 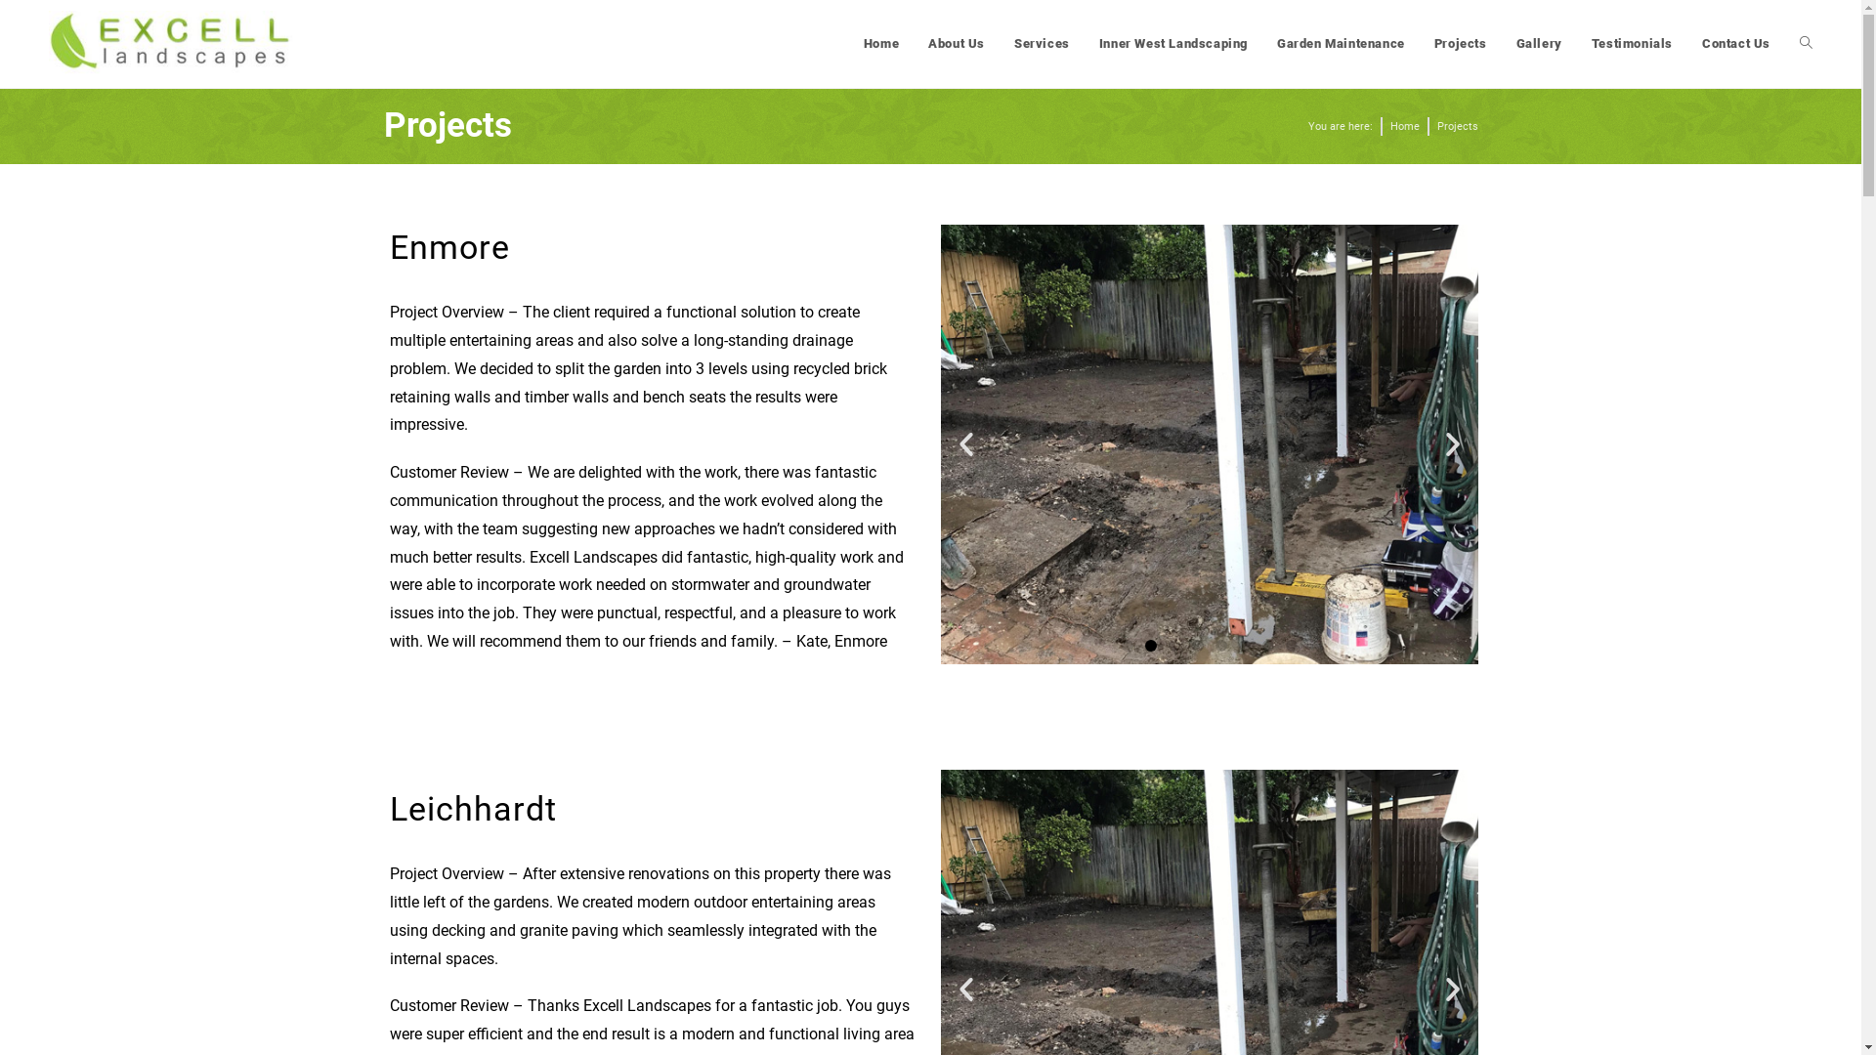 What do you see at coordinates (1736, 44) in the screenshot?
I see `Contact Us` at bounding box center [1736, 44].